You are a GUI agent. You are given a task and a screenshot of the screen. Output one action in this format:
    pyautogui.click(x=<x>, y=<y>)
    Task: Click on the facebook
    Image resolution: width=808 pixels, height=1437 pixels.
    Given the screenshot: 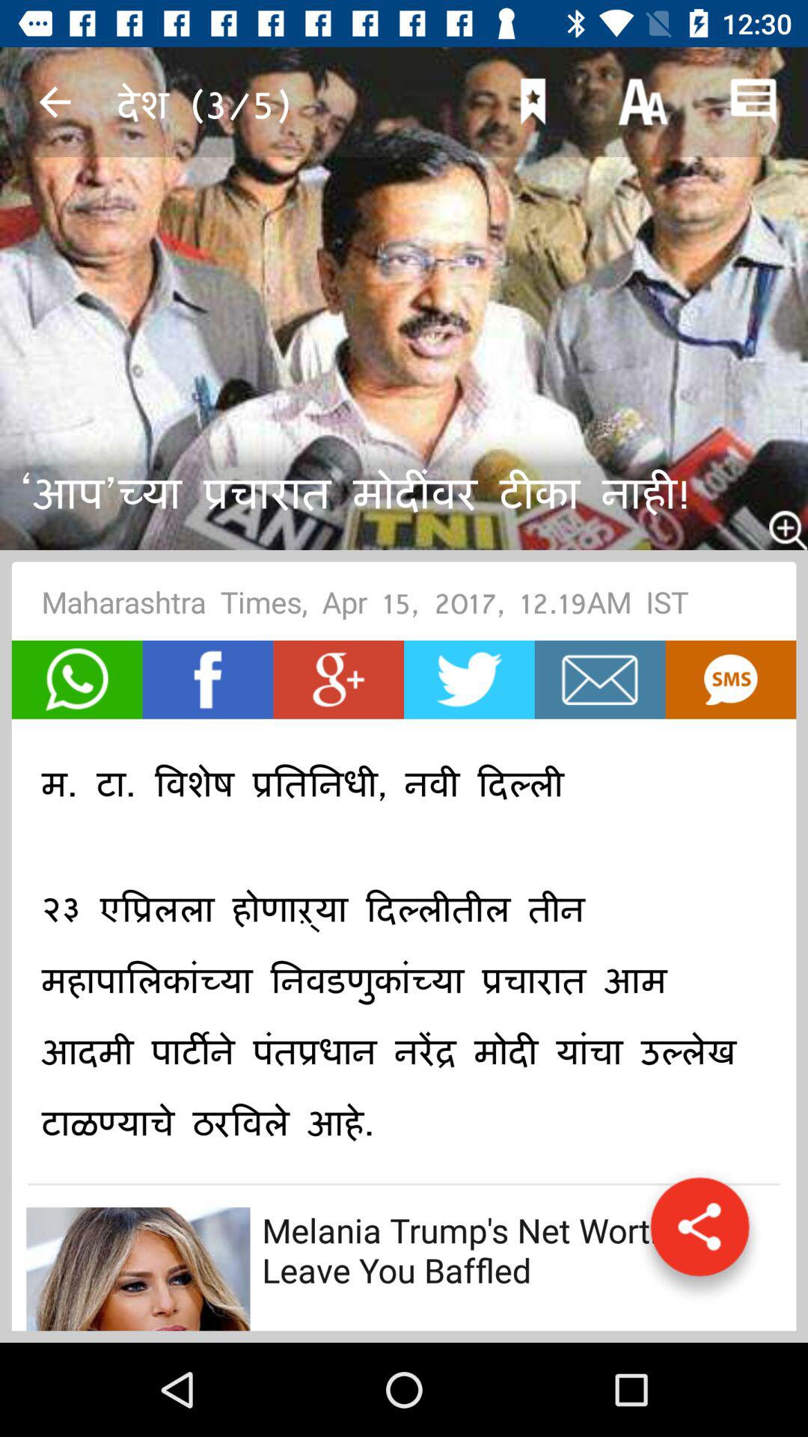 What is the action you would take?
    pyautogui.click(x=208, y=680)
    